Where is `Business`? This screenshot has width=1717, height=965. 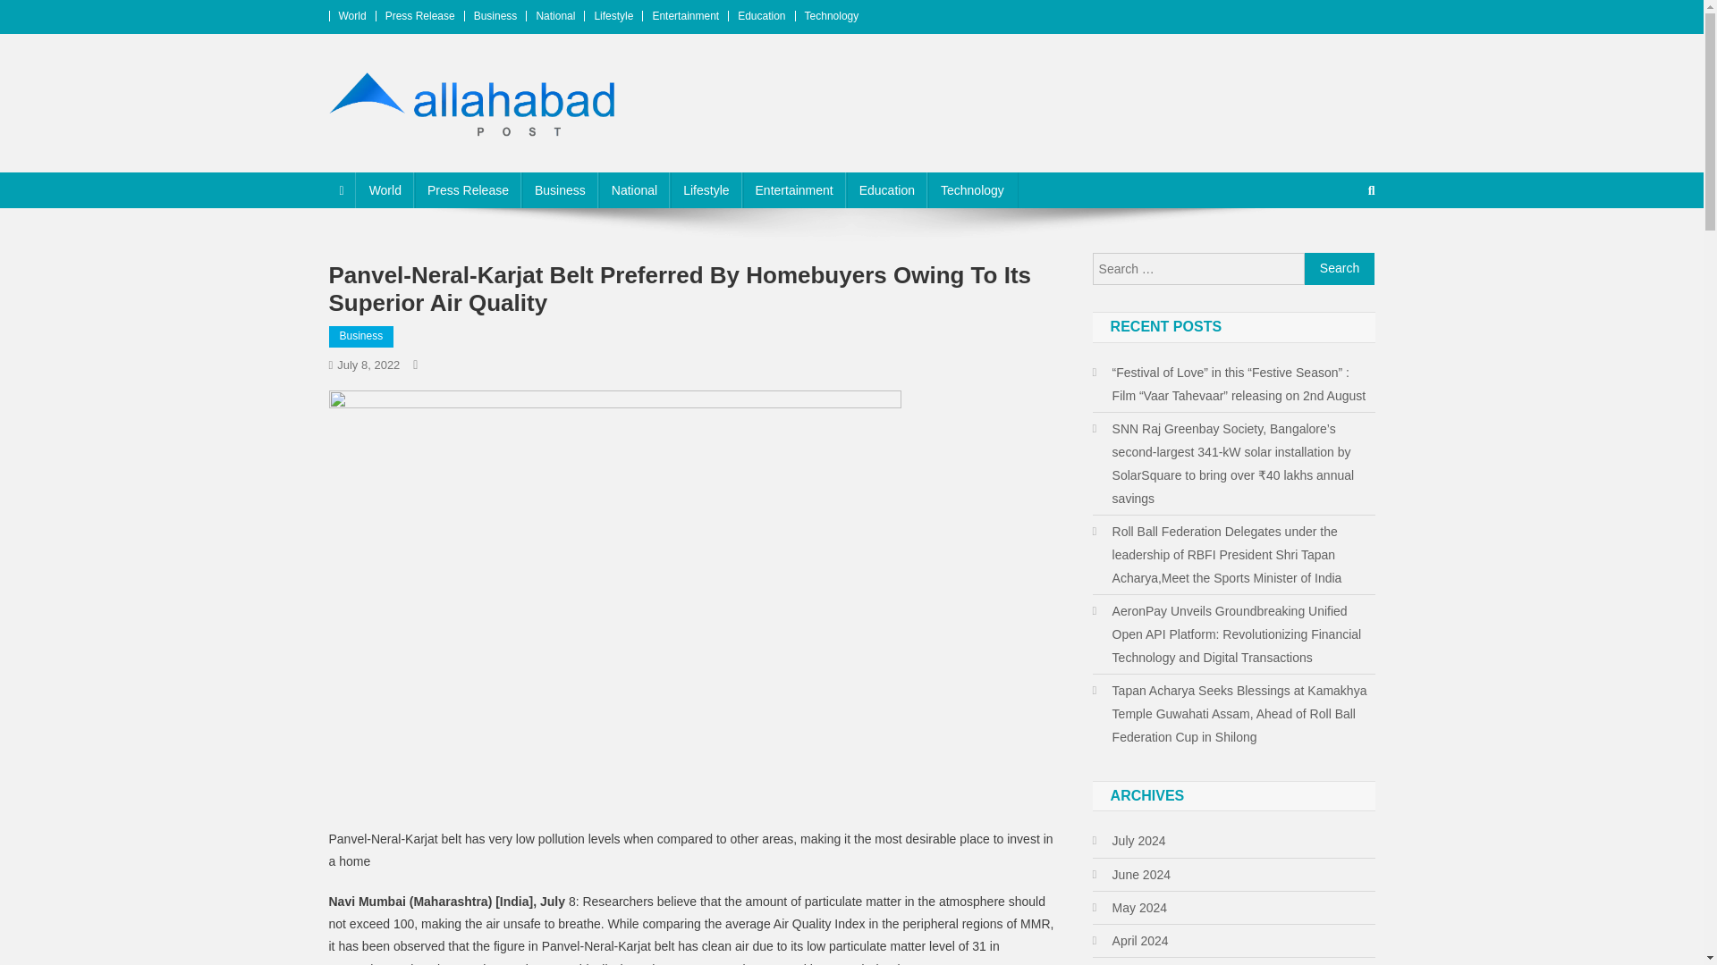
Business is located at coordinates (560, 190).